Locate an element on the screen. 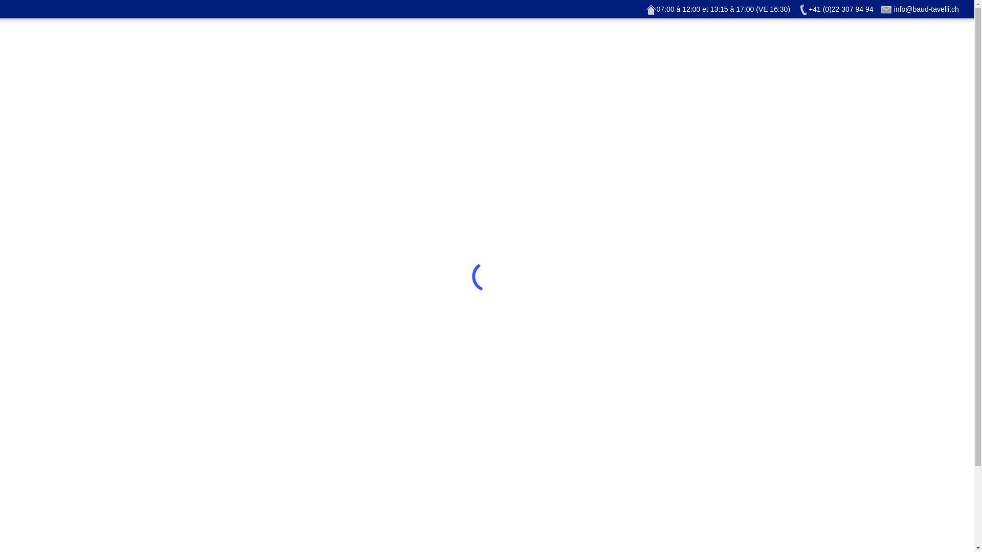 Image resolution: width=982 pixels, height=552 pixels. Formulaire is located at coordinates (575, 45).